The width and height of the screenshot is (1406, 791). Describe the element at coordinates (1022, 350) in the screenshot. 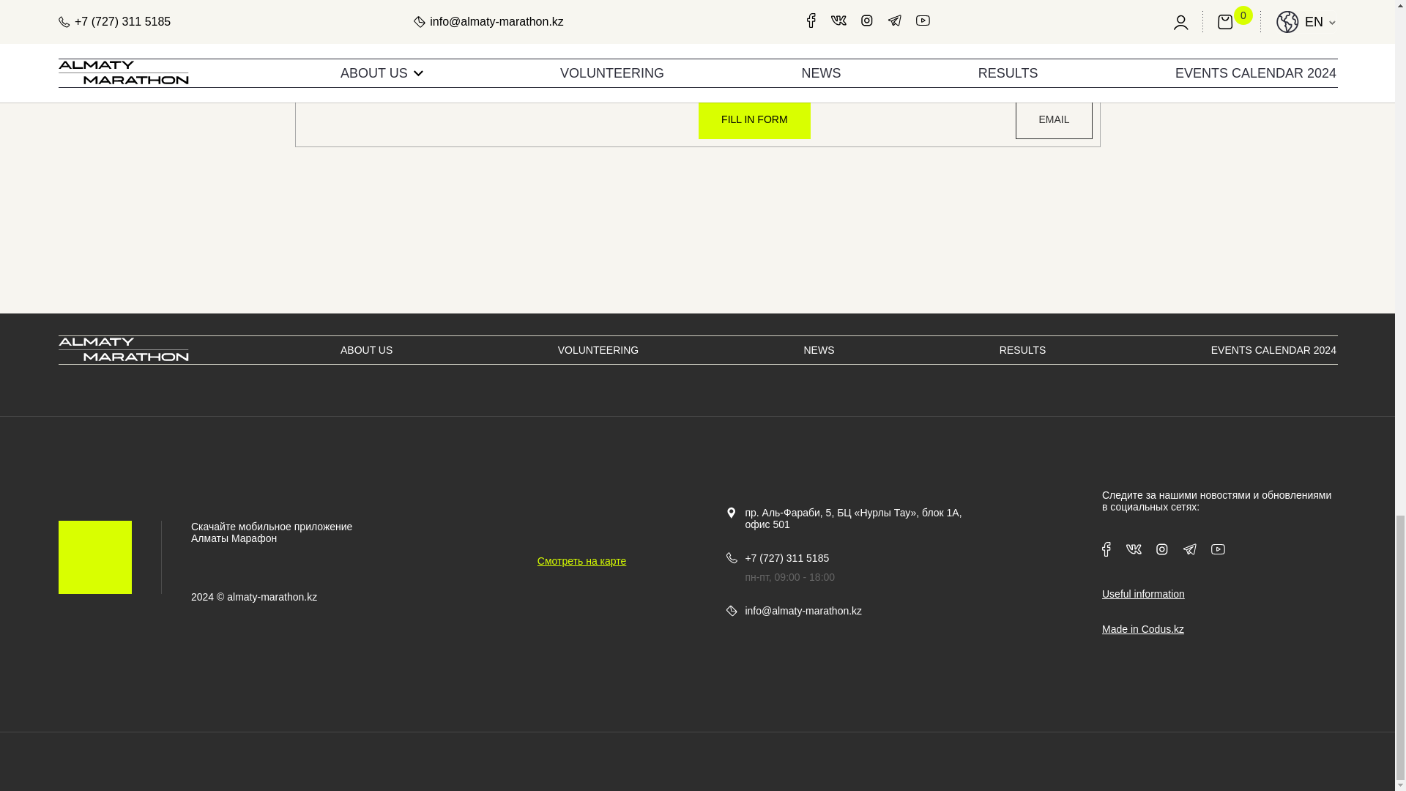

I see `RESULTS` at that location.